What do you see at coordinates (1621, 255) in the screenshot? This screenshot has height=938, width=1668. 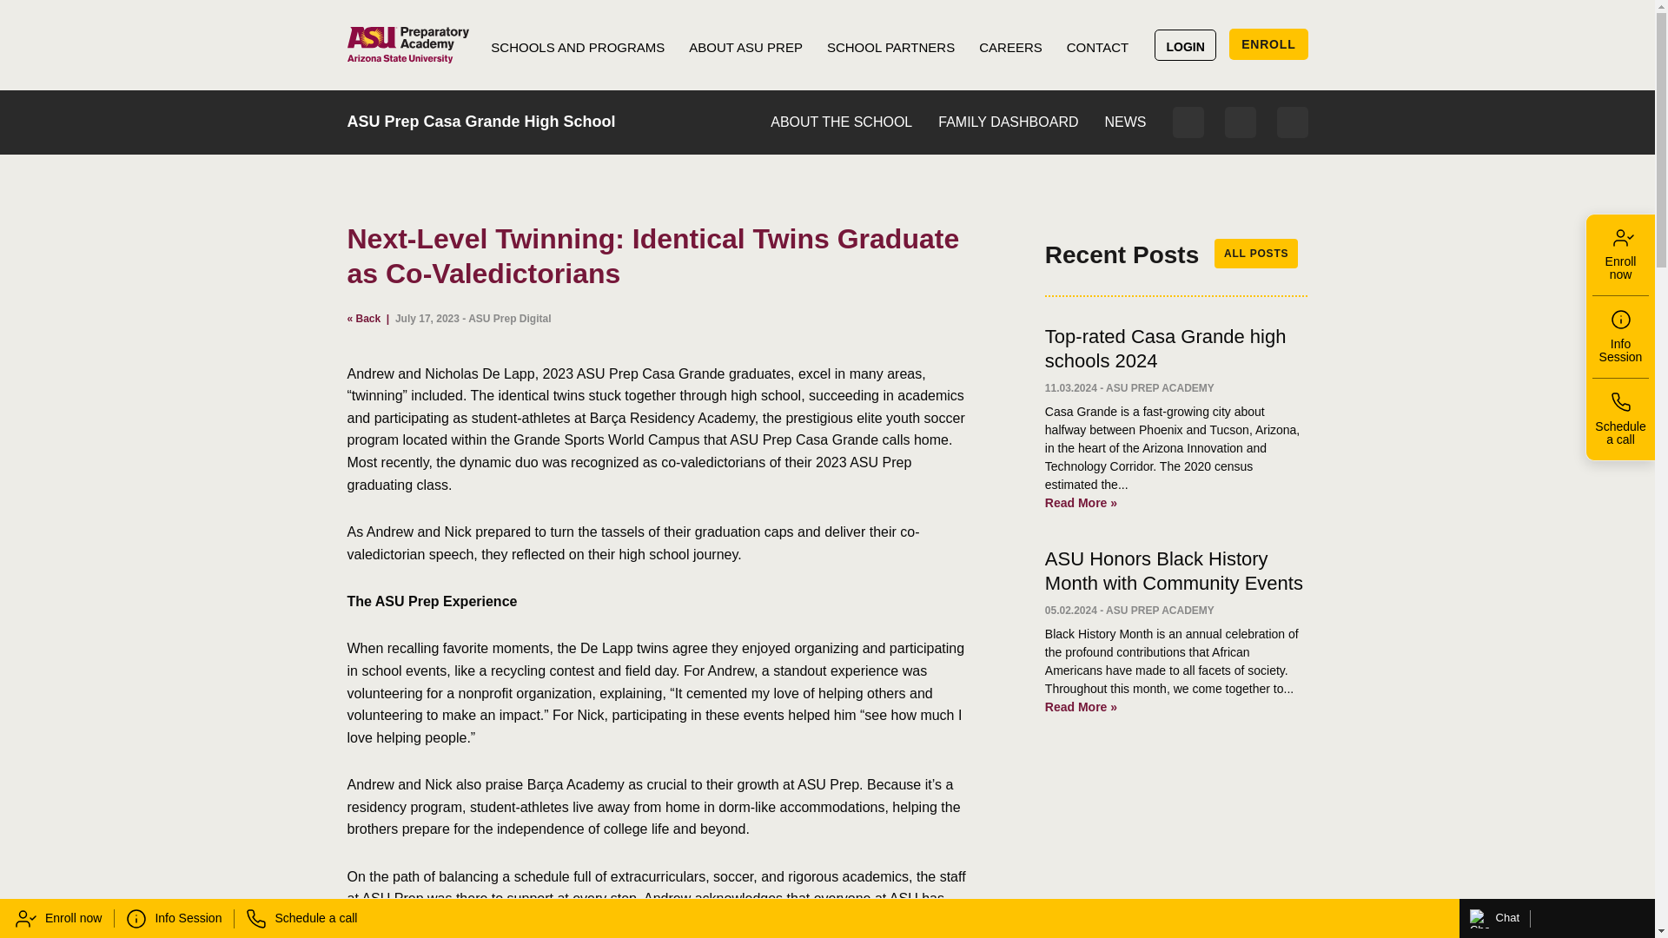 I see `Enroll now` at bounding box center [1621, 255].